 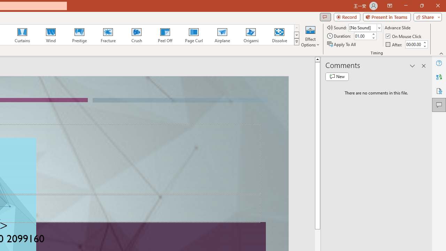 What do you see at coordinates (439, 105) in the screenshot?
I see `Comments` at bounding box center [439, 105].